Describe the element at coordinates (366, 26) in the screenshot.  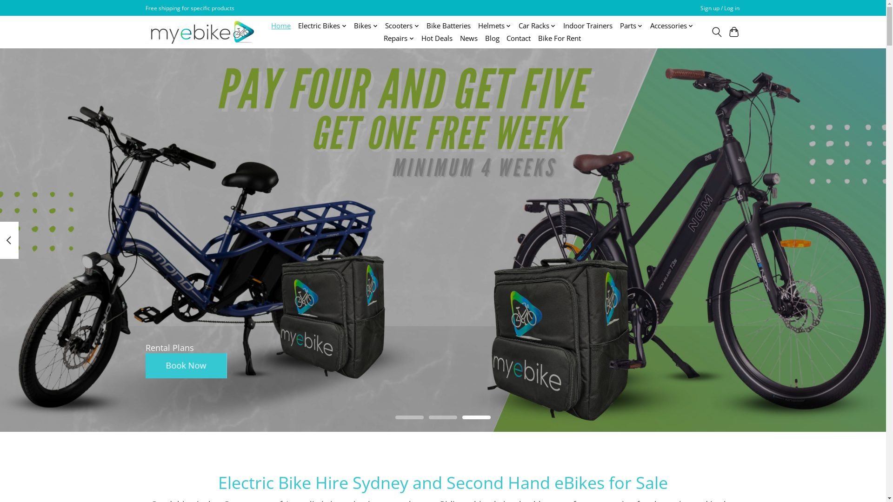
I see `Bikes` at that location.